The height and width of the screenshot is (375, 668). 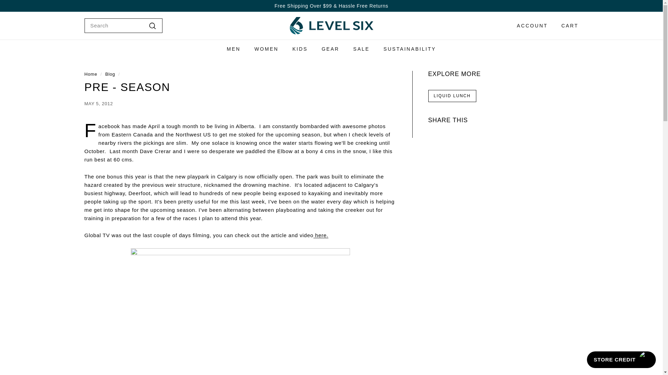 I want to click on Back to the frontpage, so click(x=90, y=74).